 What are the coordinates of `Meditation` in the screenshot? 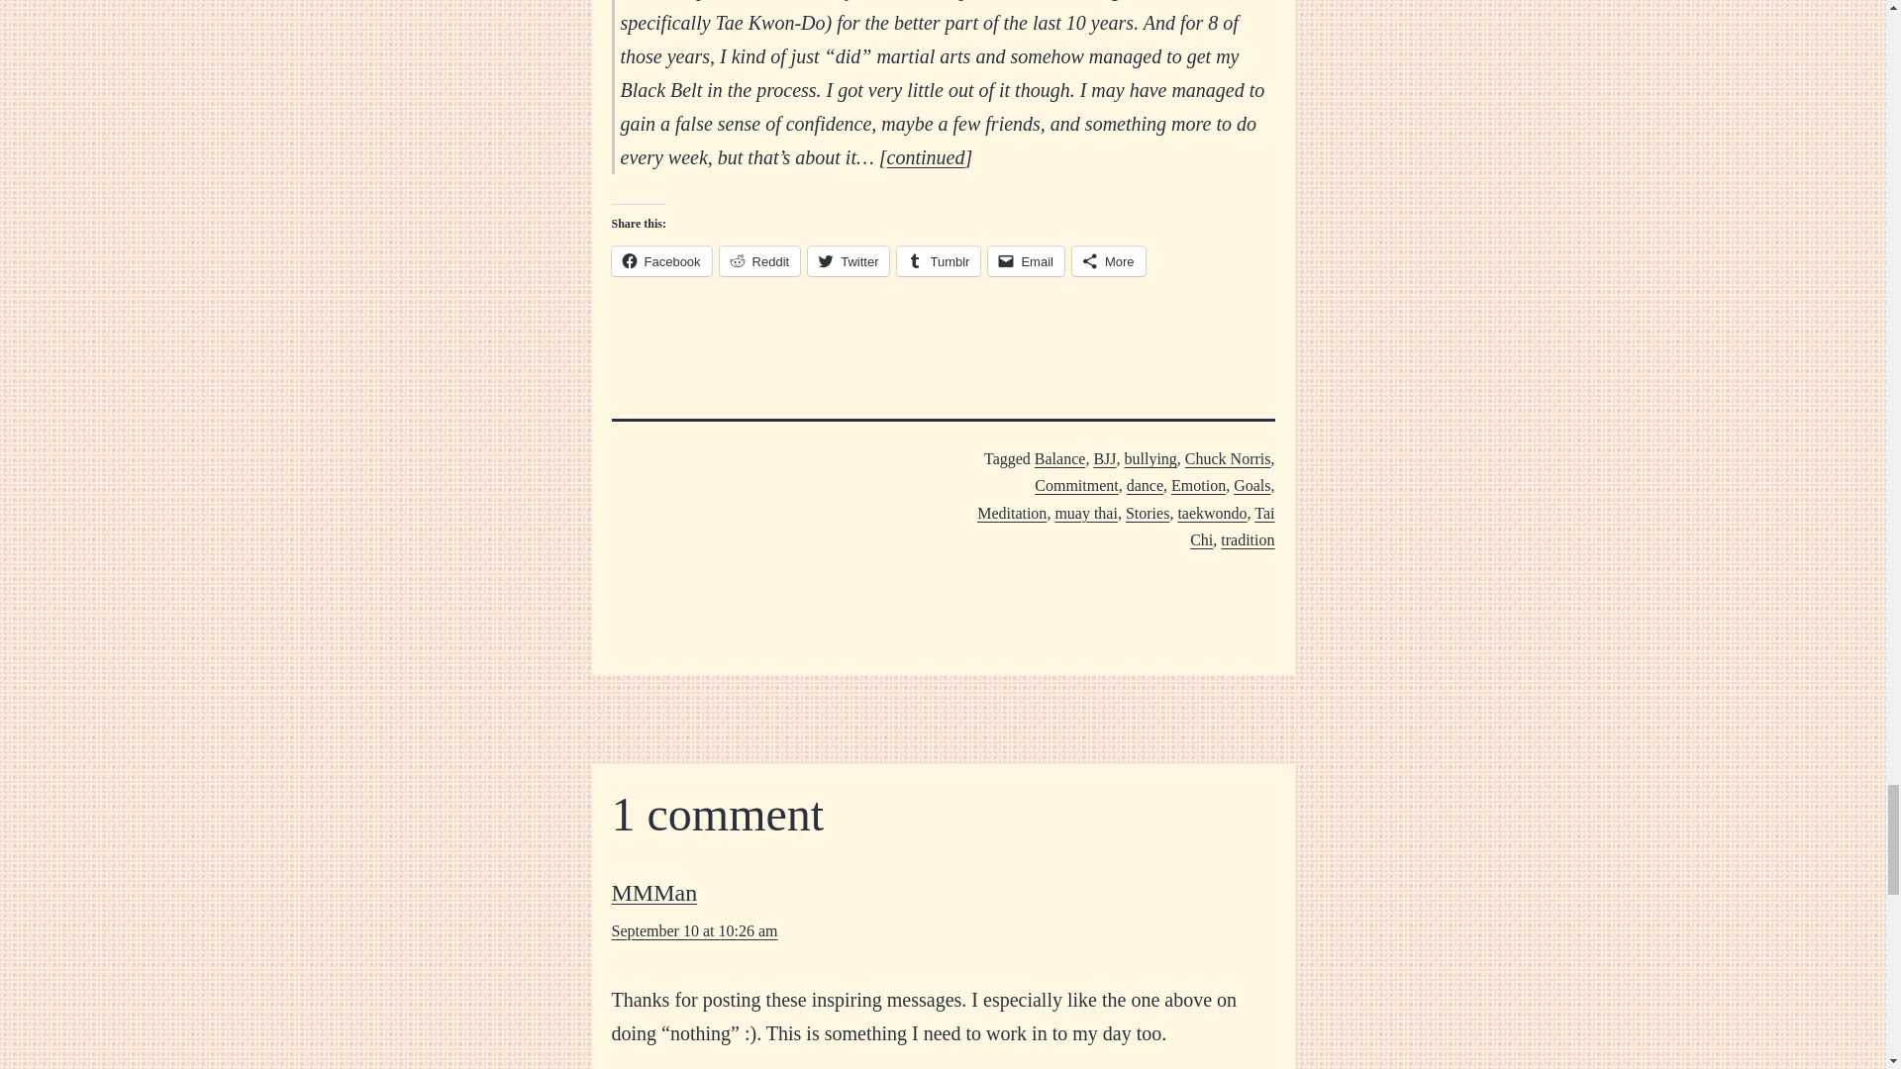 It's located at (1012, 513).